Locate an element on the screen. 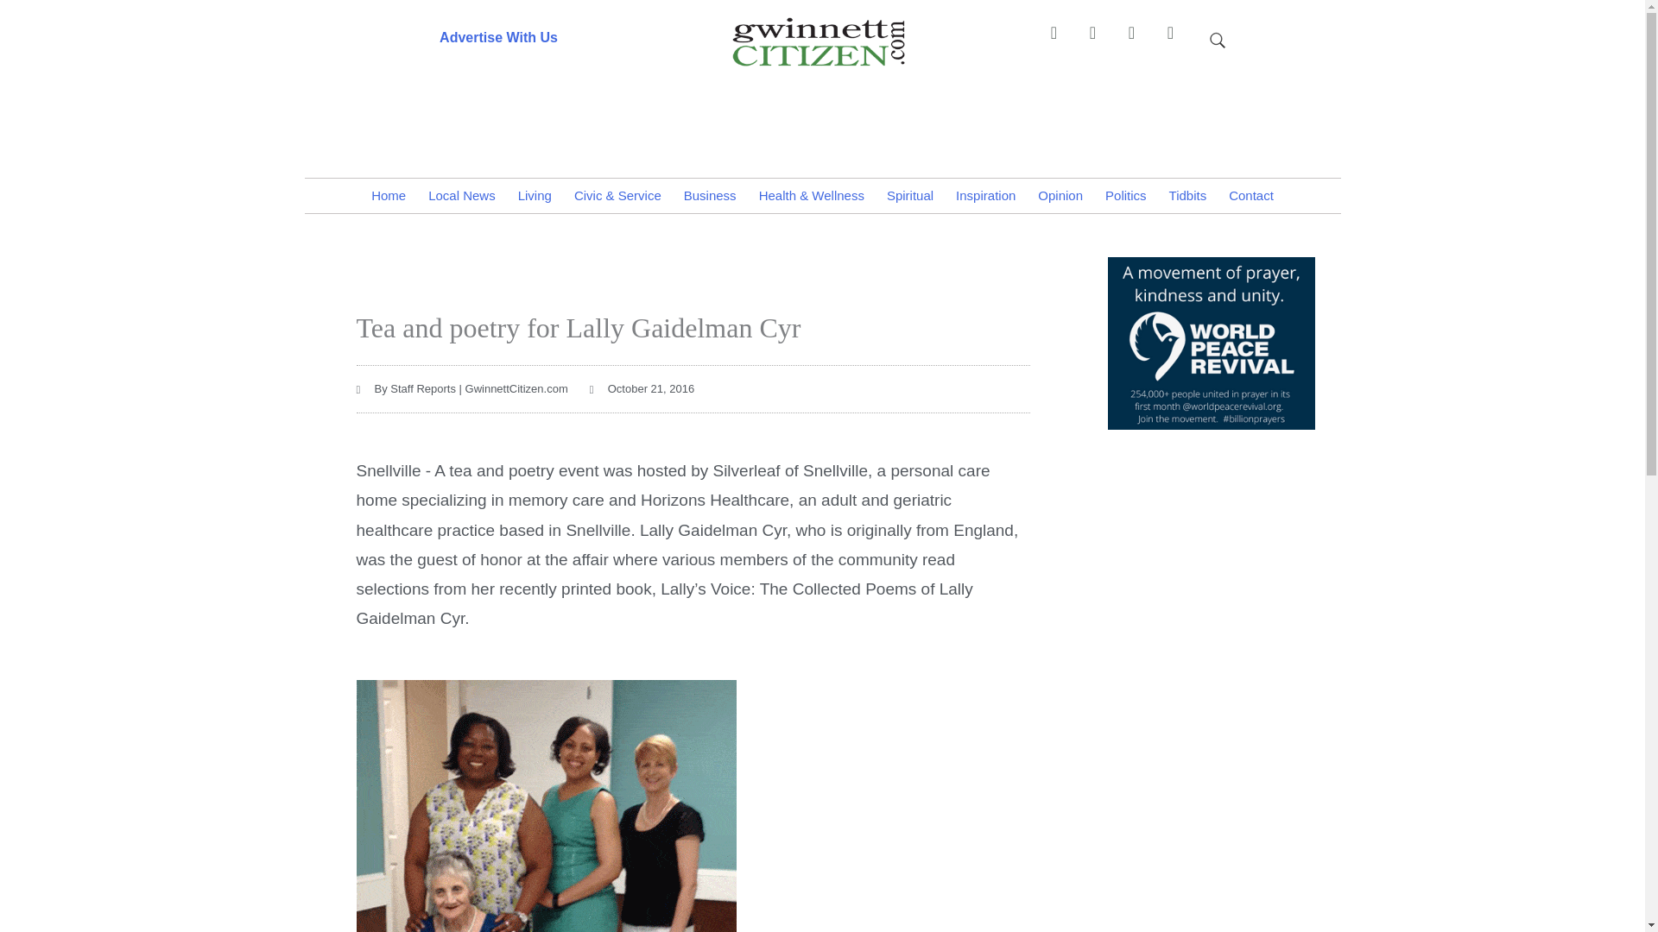 Image resolution: width=1658 pixels, height=932 pixels. Home is located at coordinates (389, 196).